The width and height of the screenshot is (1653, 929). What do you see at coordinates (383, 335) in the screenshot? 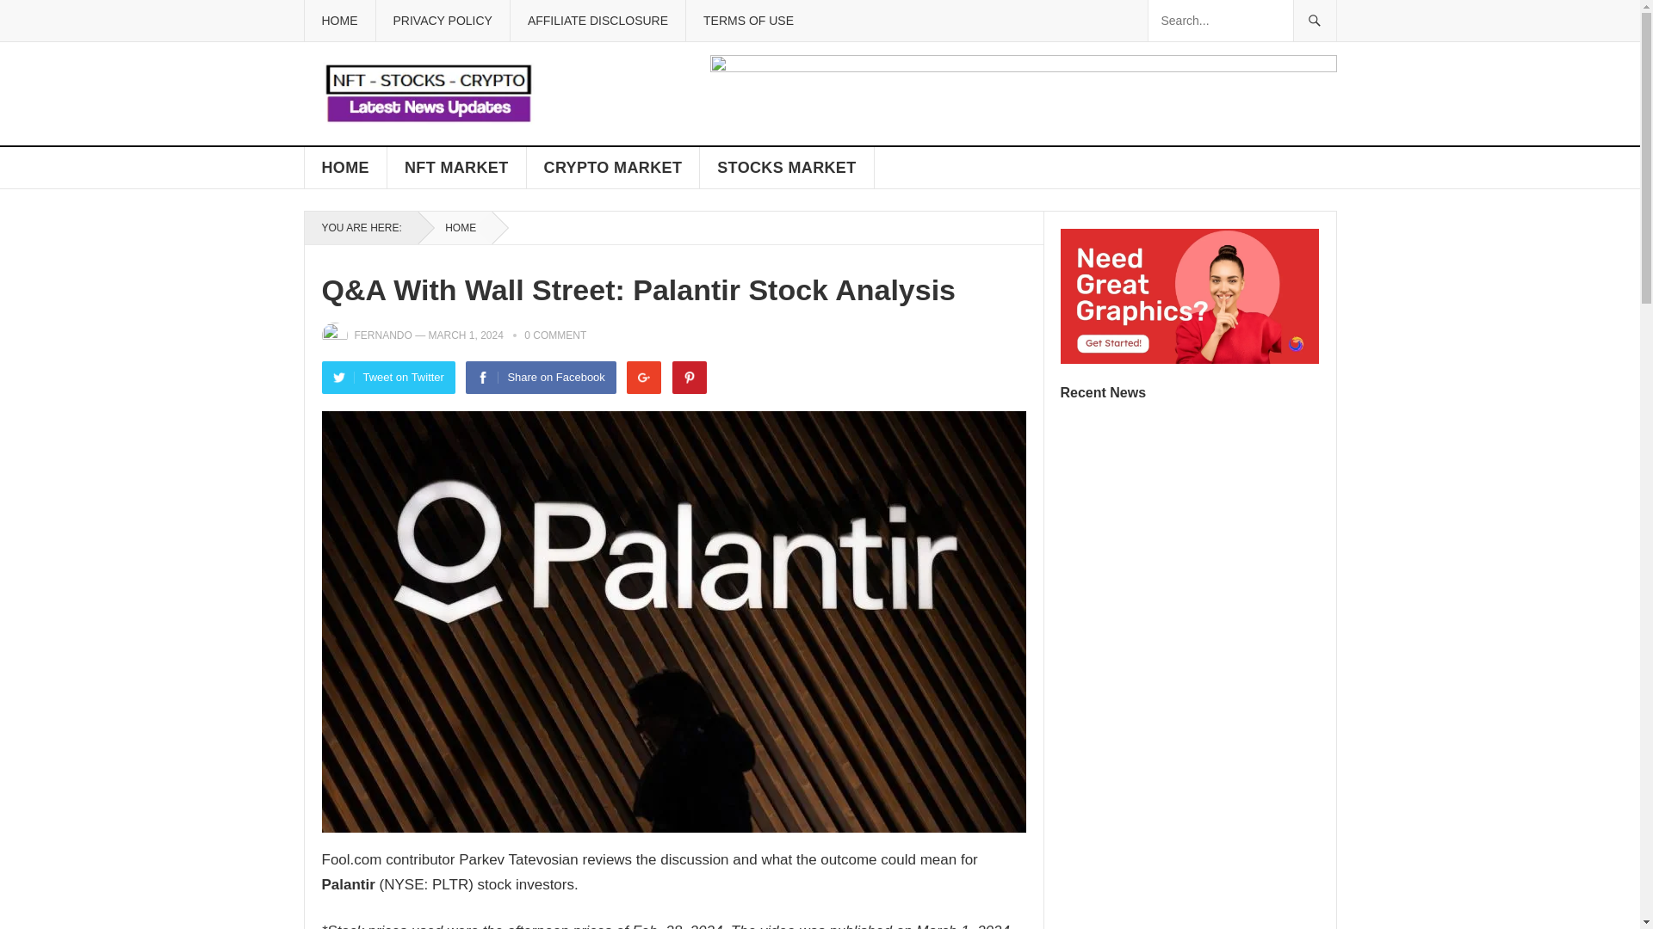
I see `FERNANDO` at bounding box center [383, 335].